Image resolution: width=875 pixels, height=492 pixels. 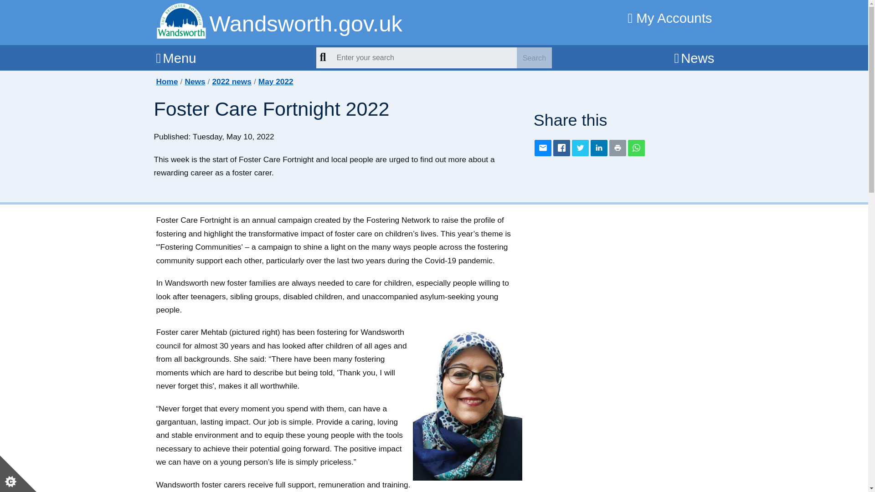 I want to click on Share with LinkedIn, so click(x=599, y=148).